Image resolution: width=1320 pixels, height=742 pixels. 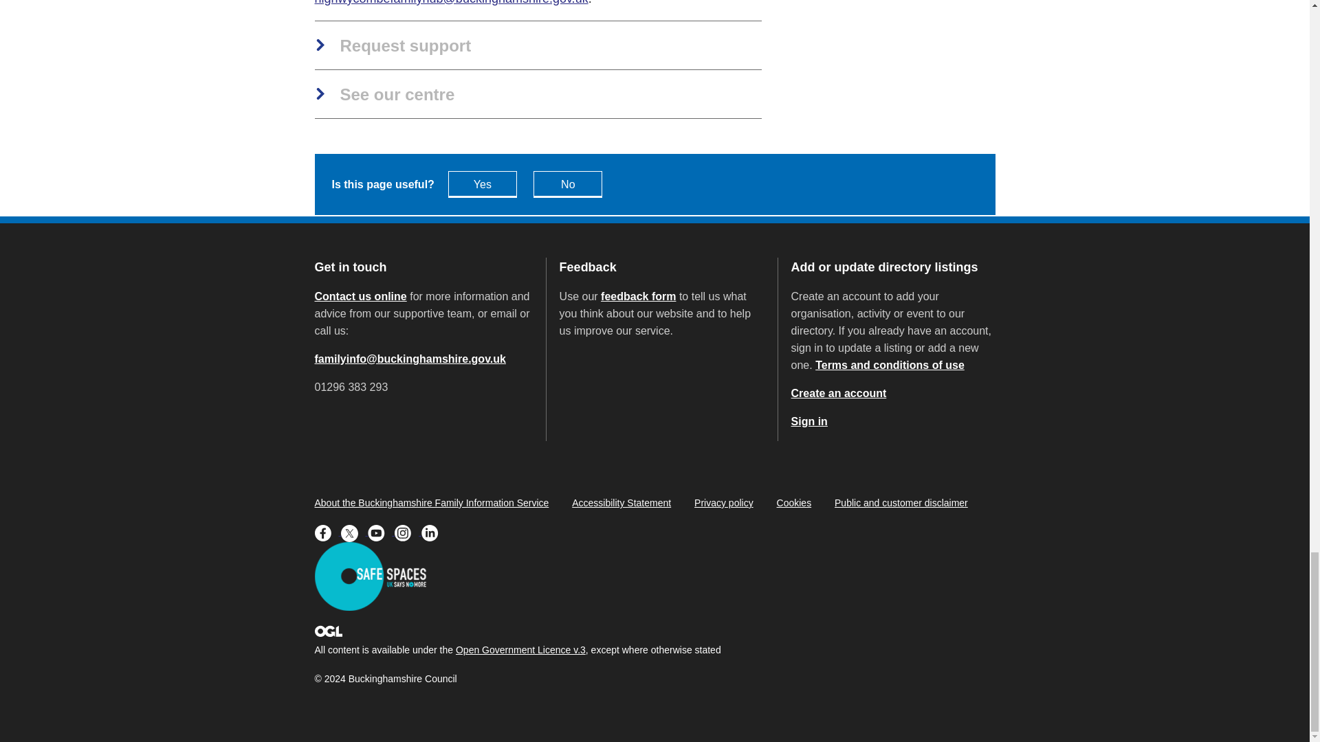 I want to click on Request support, so click(x=393, y=47).